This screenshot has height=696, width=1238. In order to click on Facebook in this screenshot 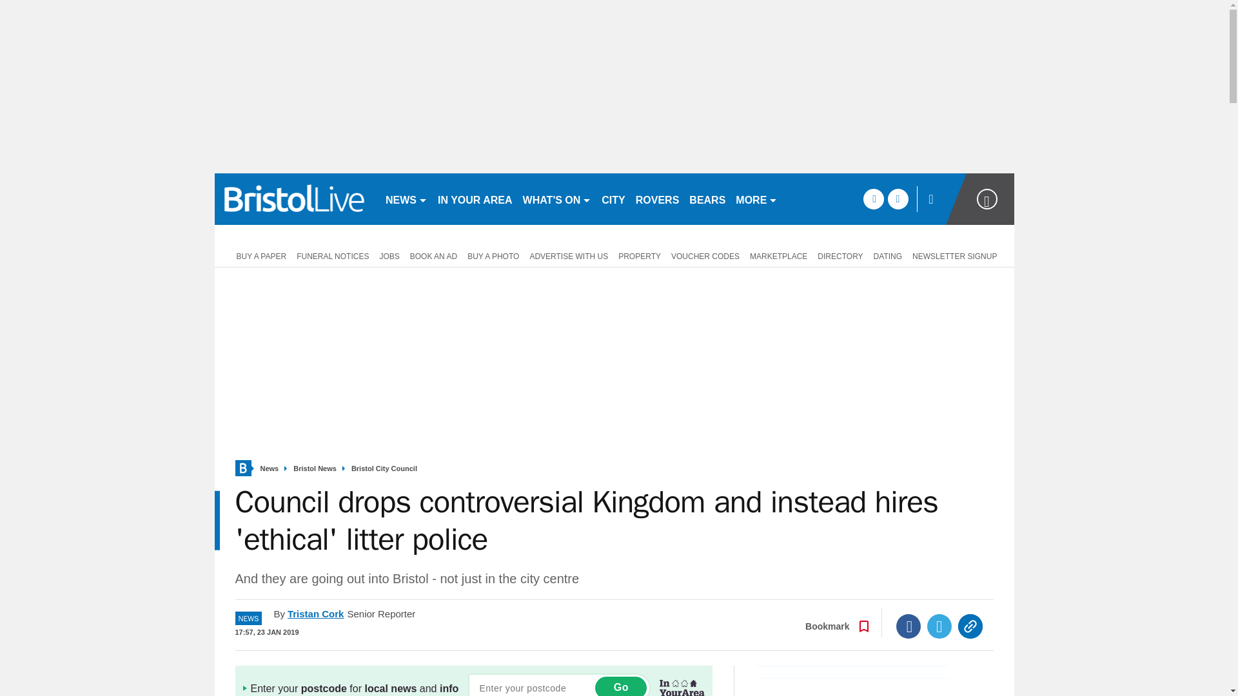, I will do `click(909, 626)`.